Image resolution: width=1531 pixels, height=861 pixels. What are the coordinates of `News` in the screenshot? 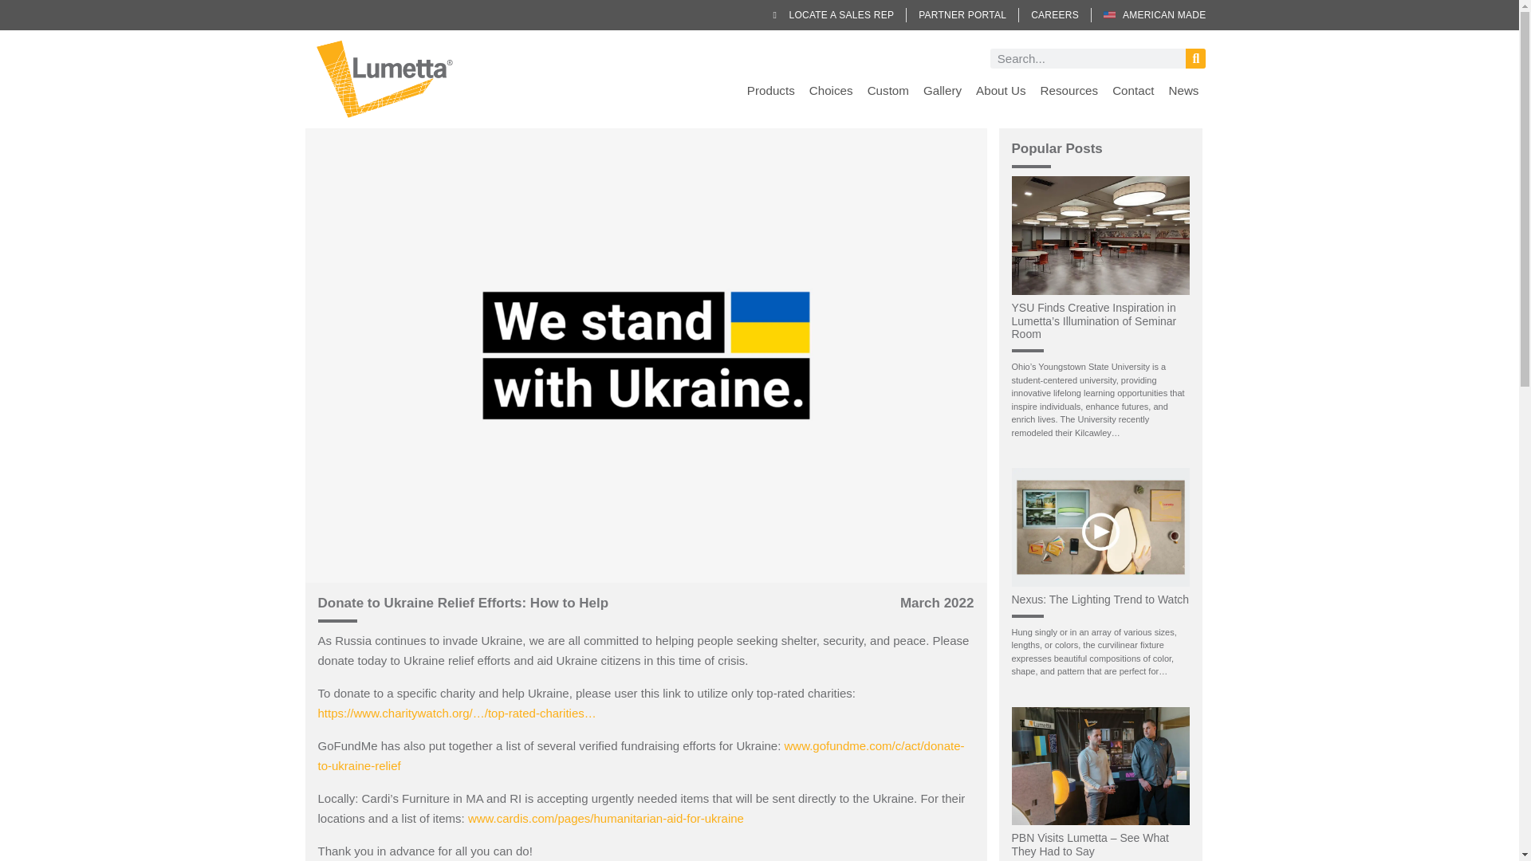 It's located at (1183, 91).